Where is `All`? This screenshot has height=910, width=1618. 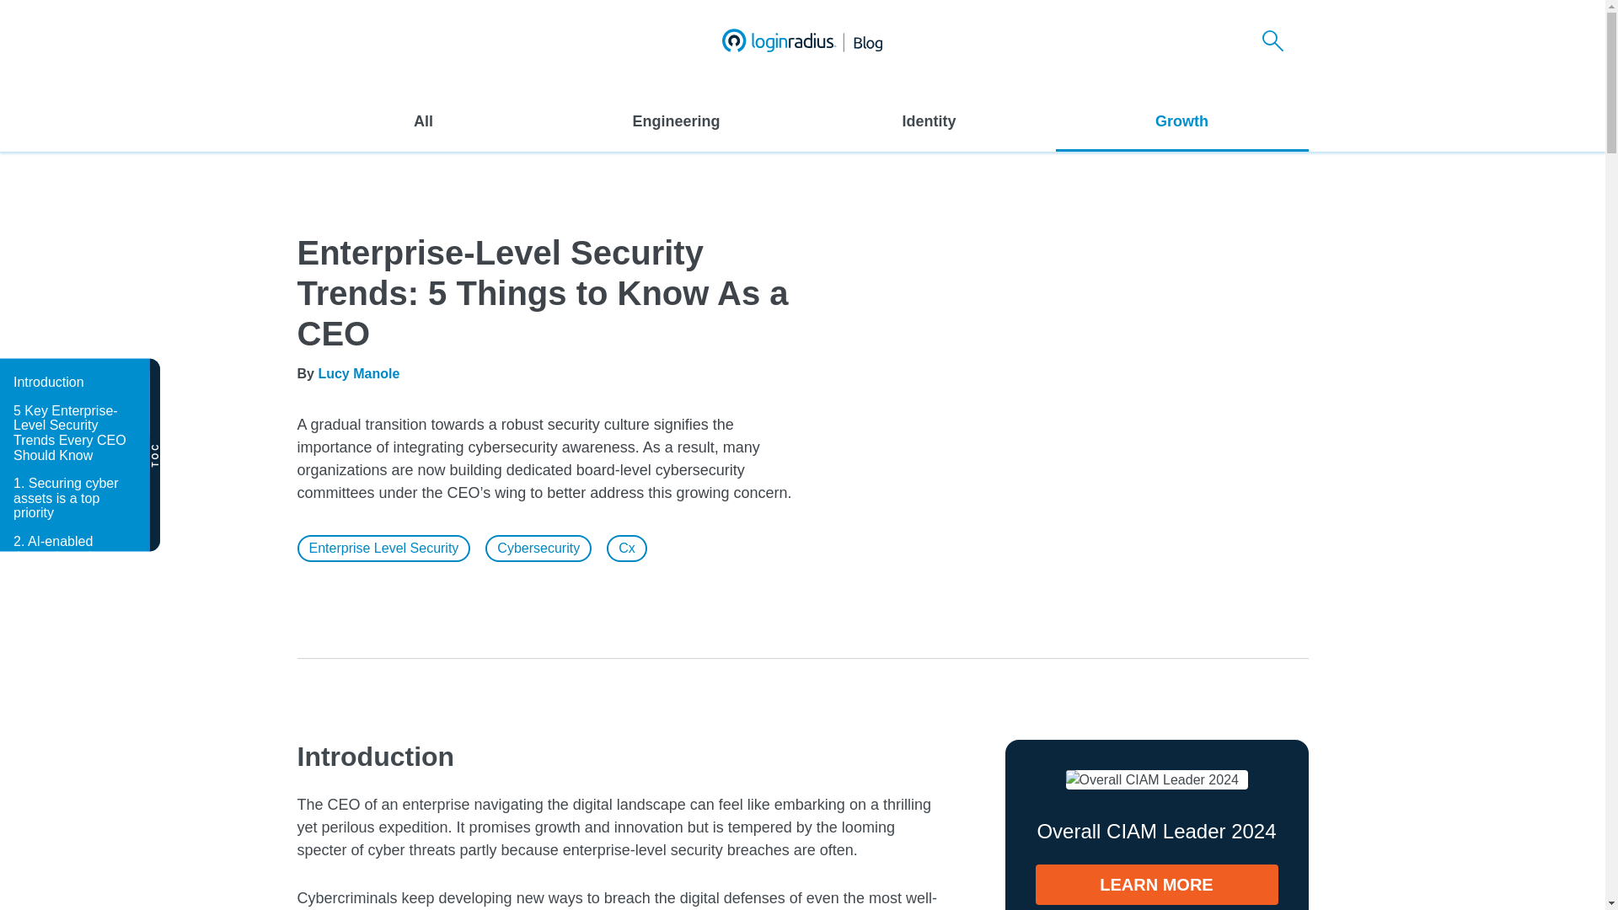 All is located at coordinates (423, 121).